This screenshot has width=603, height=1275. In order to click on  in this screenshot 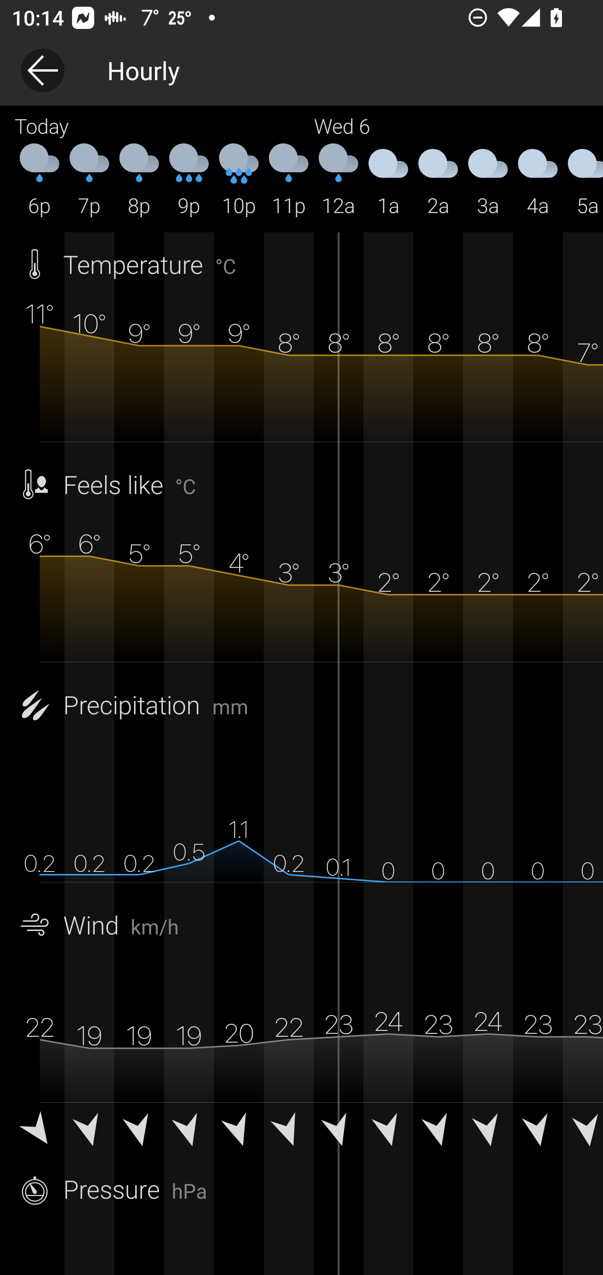, I will do `click(538, 1132)`.